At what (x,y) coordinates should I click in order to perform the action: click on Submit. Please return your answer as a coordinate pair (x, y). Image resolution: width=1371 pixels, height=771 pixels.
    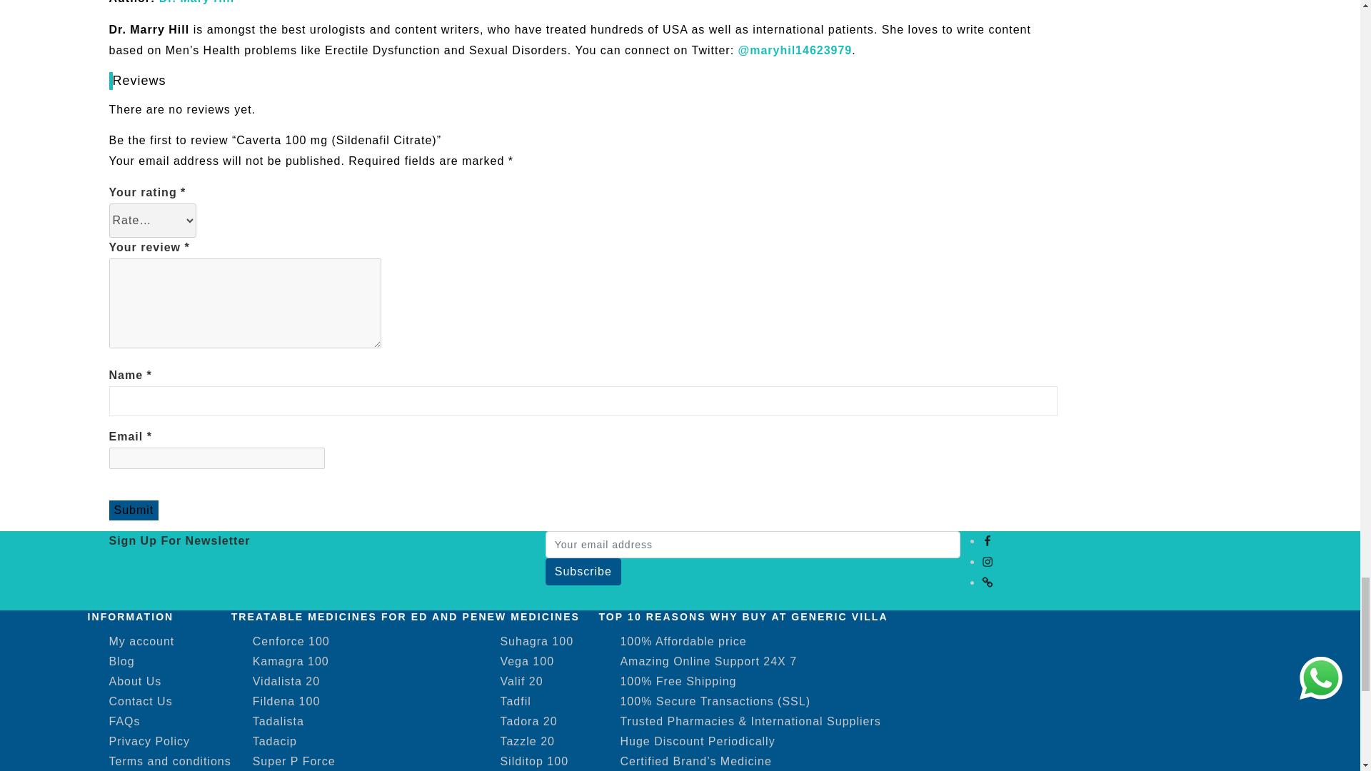
    Looking at the image, I should click on (133, 510).